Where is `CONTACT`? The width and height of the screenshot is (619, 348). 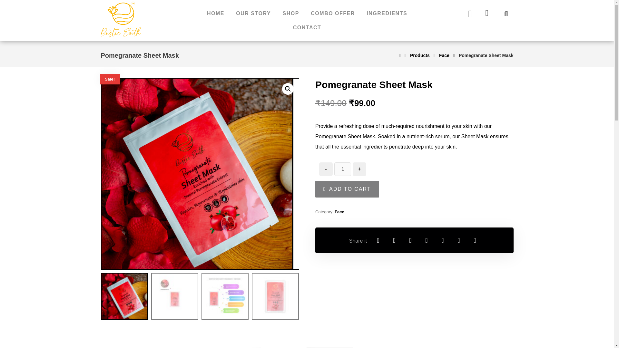
CONTACT is located at coordinates (307, 28).